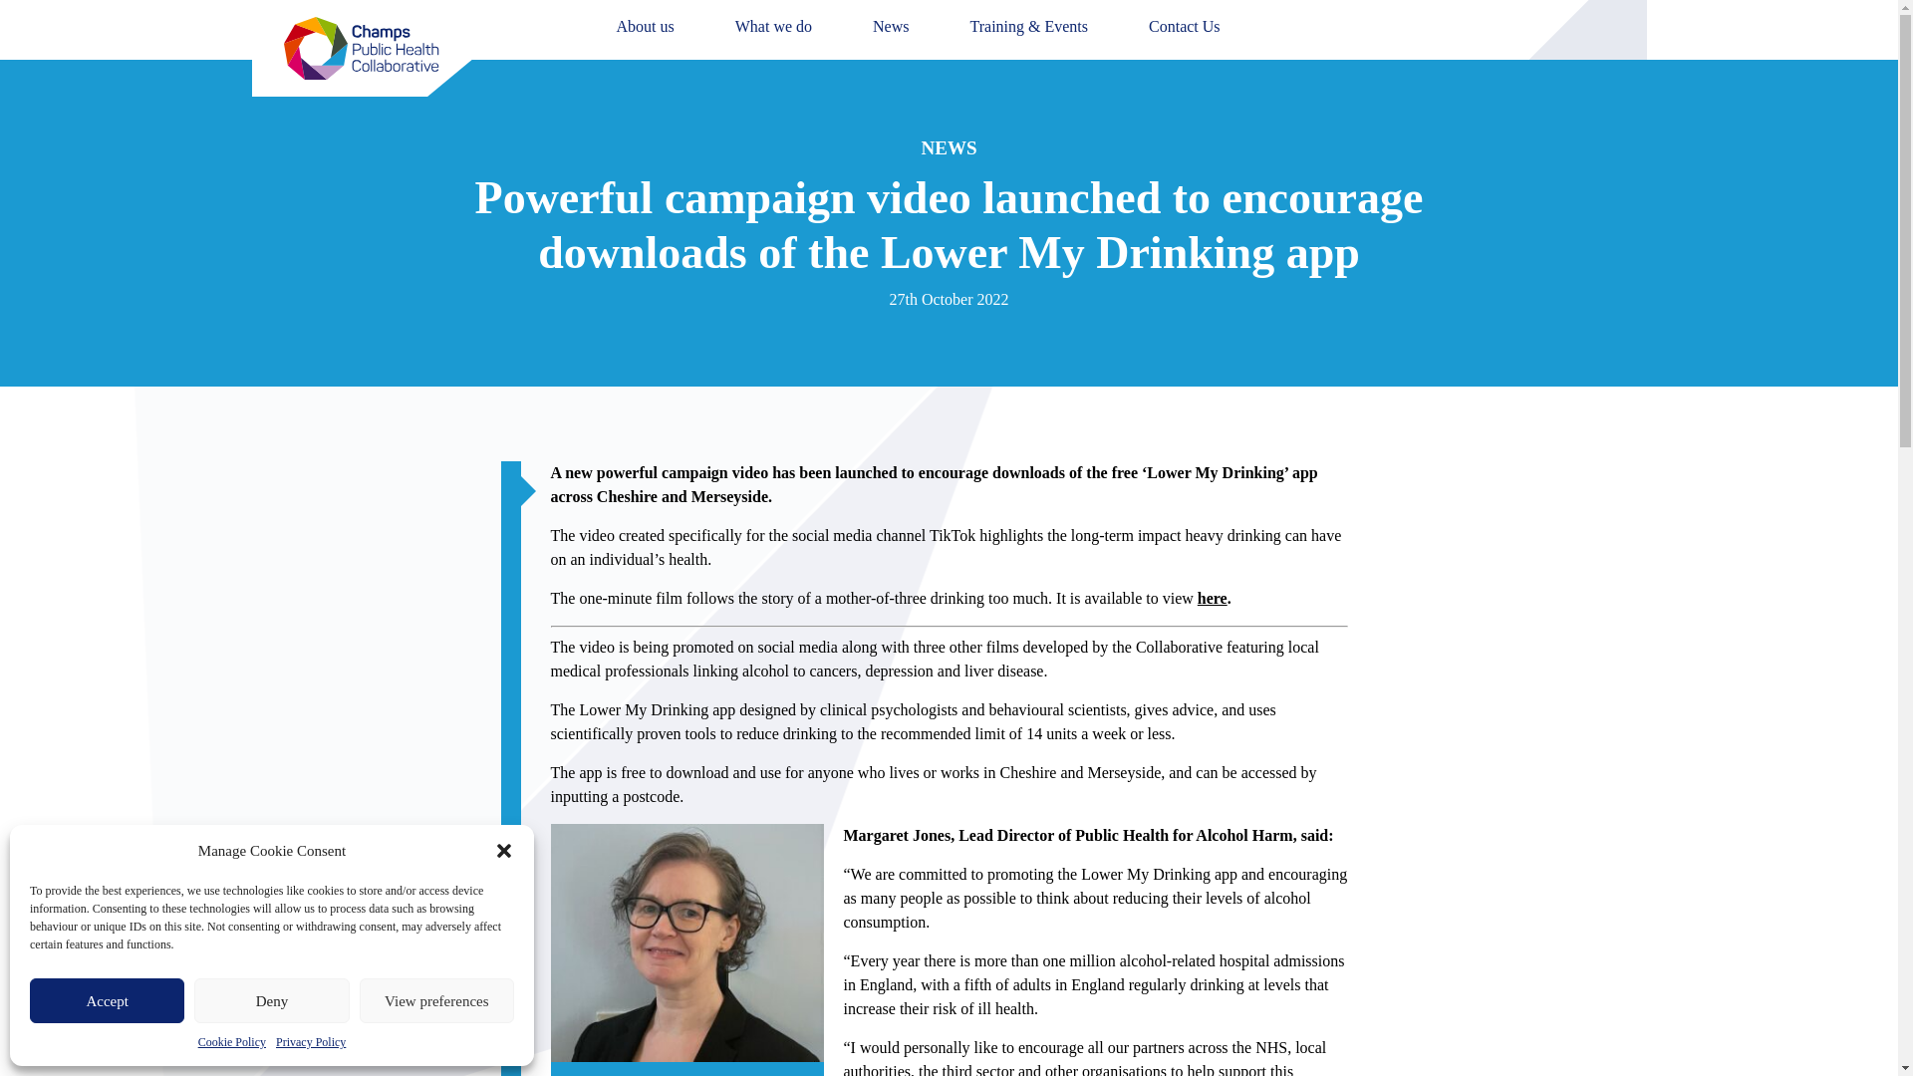 This screenshot has height=1076, width=1913. What do you see at coordinates (1184, 26) in the screenshot?
I see `Contact Us` at bounding box center [1184, 26].